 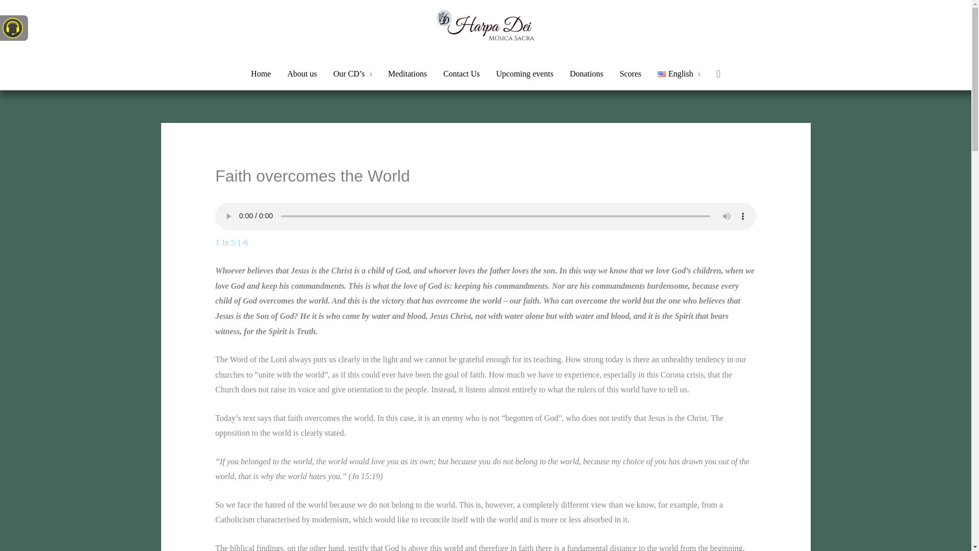 I want to click on Meditations, so click(x=407, y=74).